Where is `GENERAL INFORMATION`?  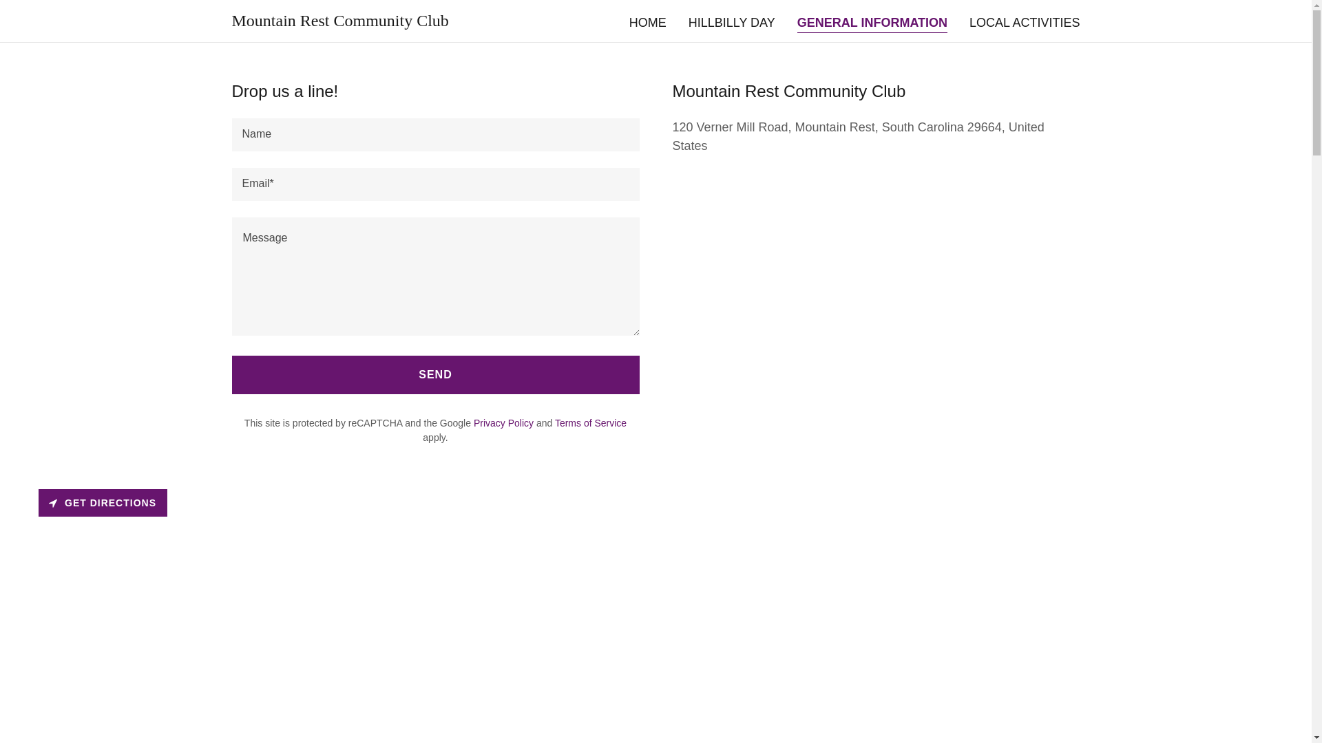
GENERAL INFORMATION is located at coordinates (872, 23).